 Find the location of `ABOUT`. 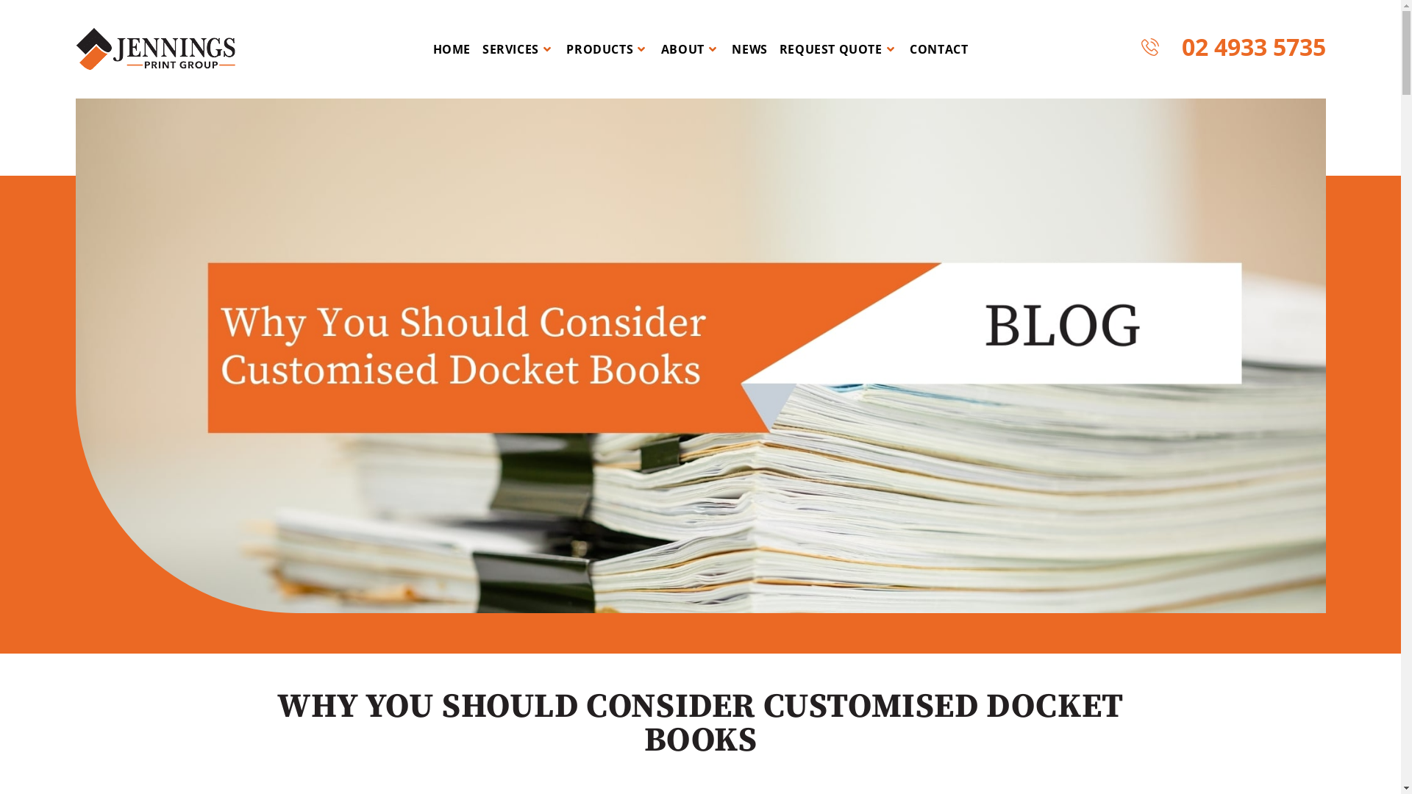

ABOUT is located at coordinates (691, 49).